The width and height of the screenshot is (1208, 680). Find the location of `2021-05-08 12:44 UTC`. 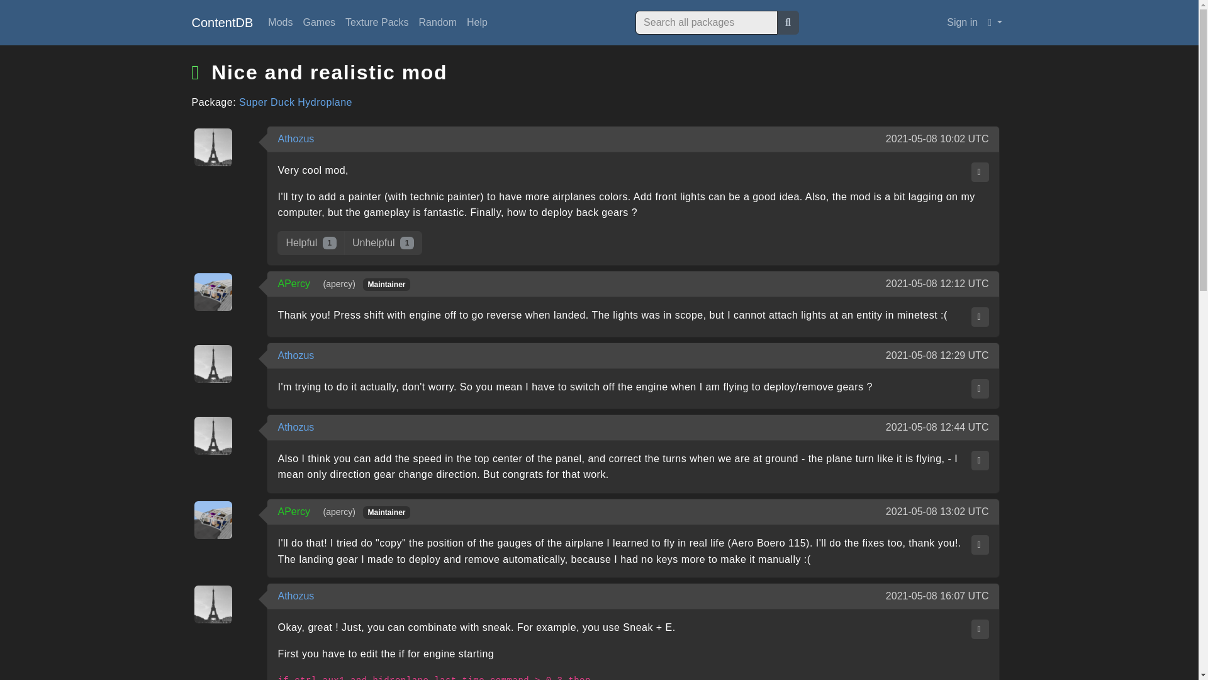

2021-05-08 12:44 UTC is located at coordinates (937, 428).